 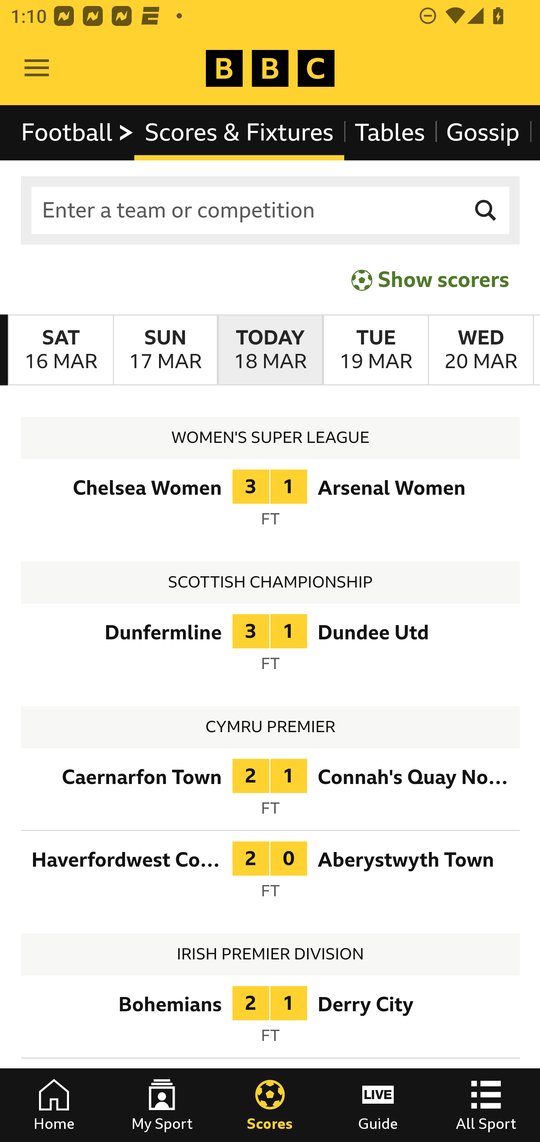 What do you see at coordinates (37, 68) in the screenshot?
I see `Open Menu` at bounding box center [37, 68].